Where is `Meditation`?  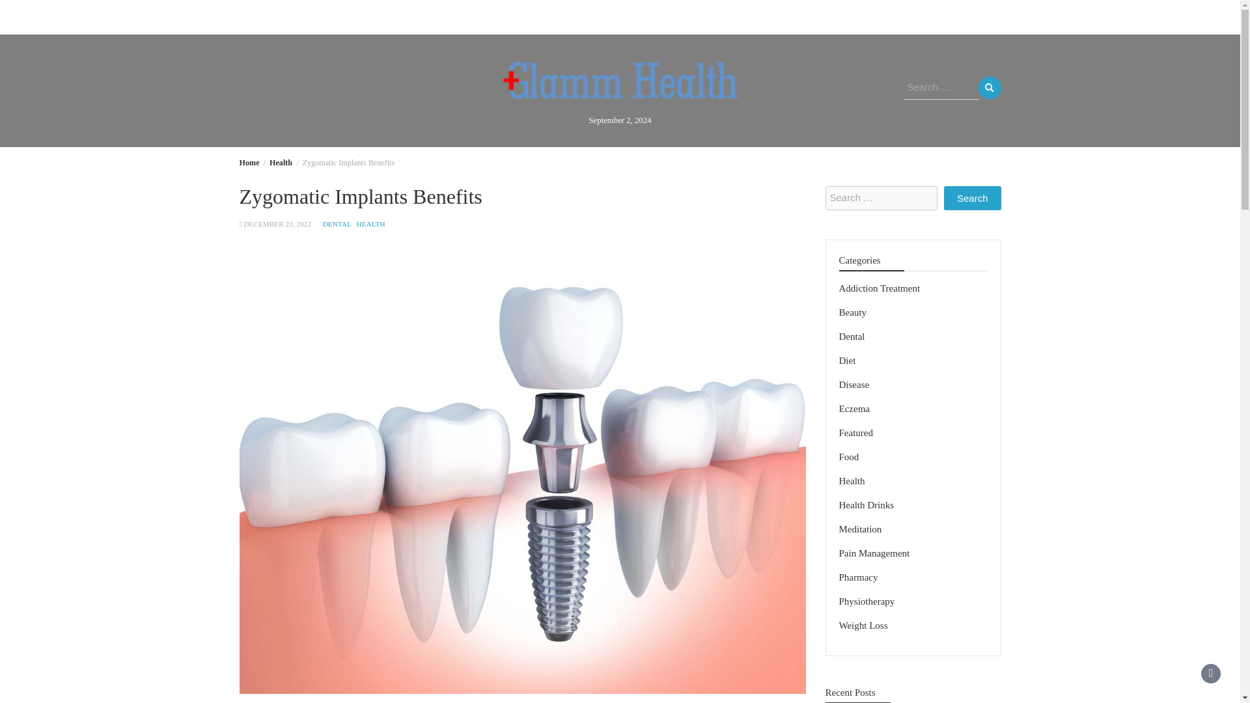 Meditation is located at coordinates (626, 17).